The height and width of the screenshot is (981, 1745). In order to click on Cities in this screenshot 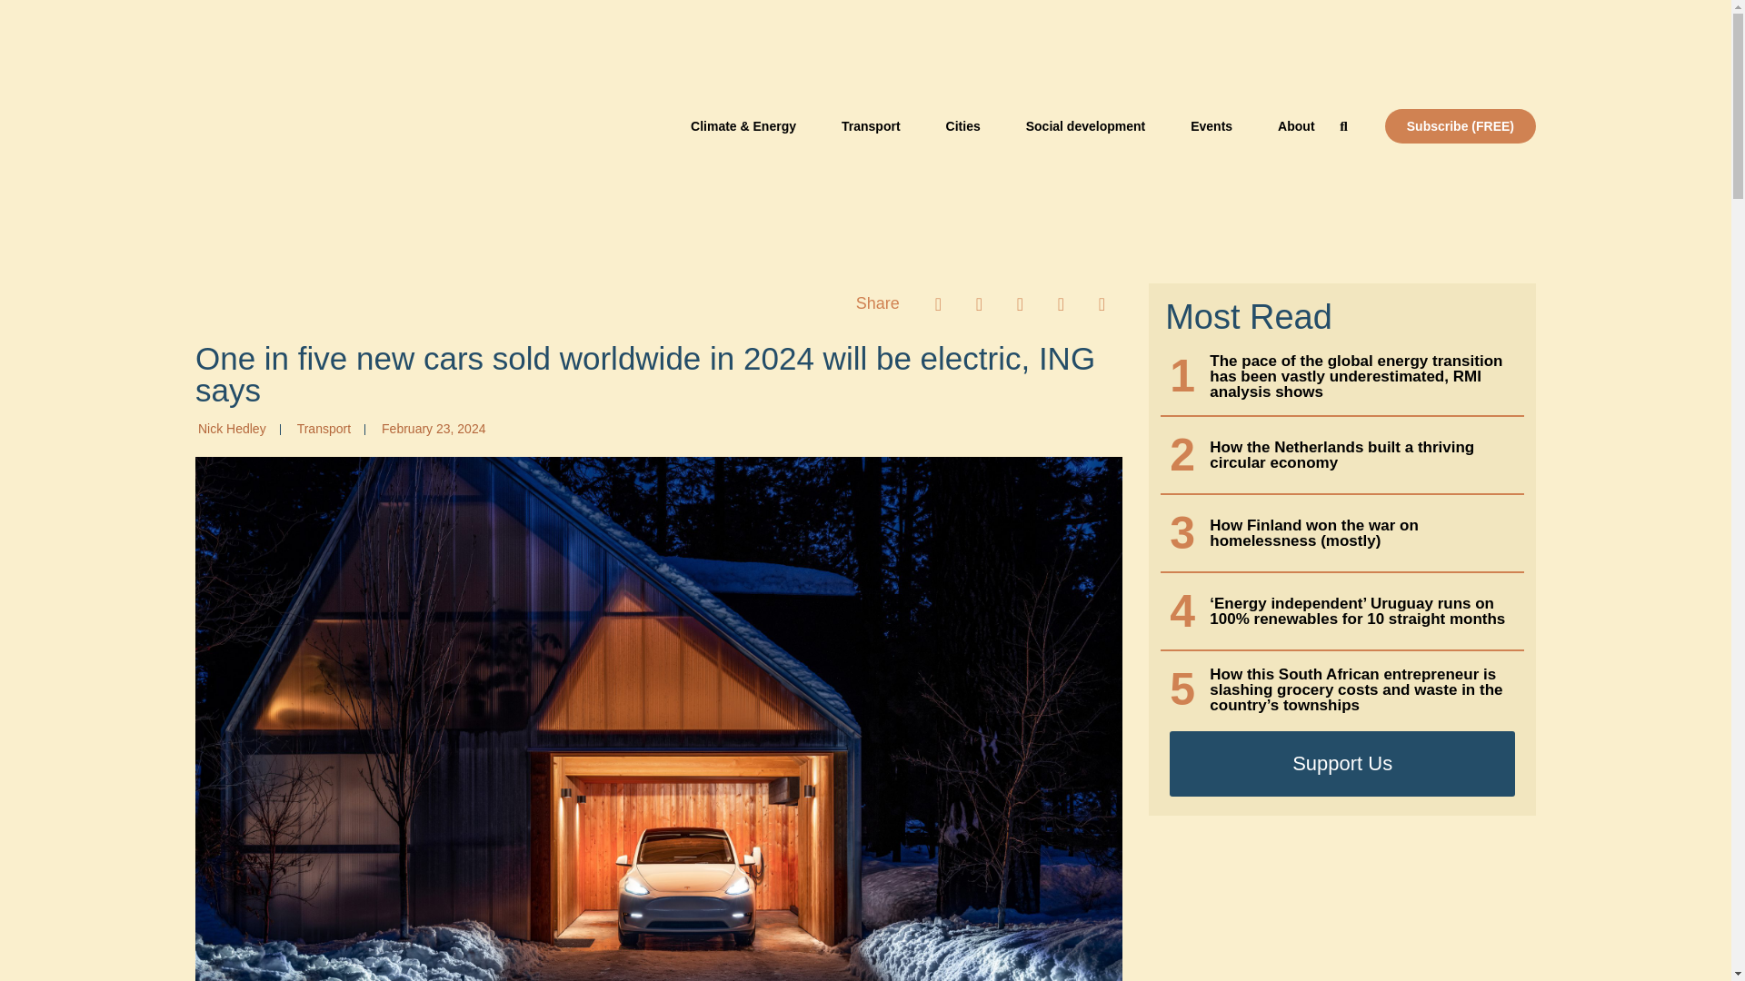, I will do `click(963, 125)`.